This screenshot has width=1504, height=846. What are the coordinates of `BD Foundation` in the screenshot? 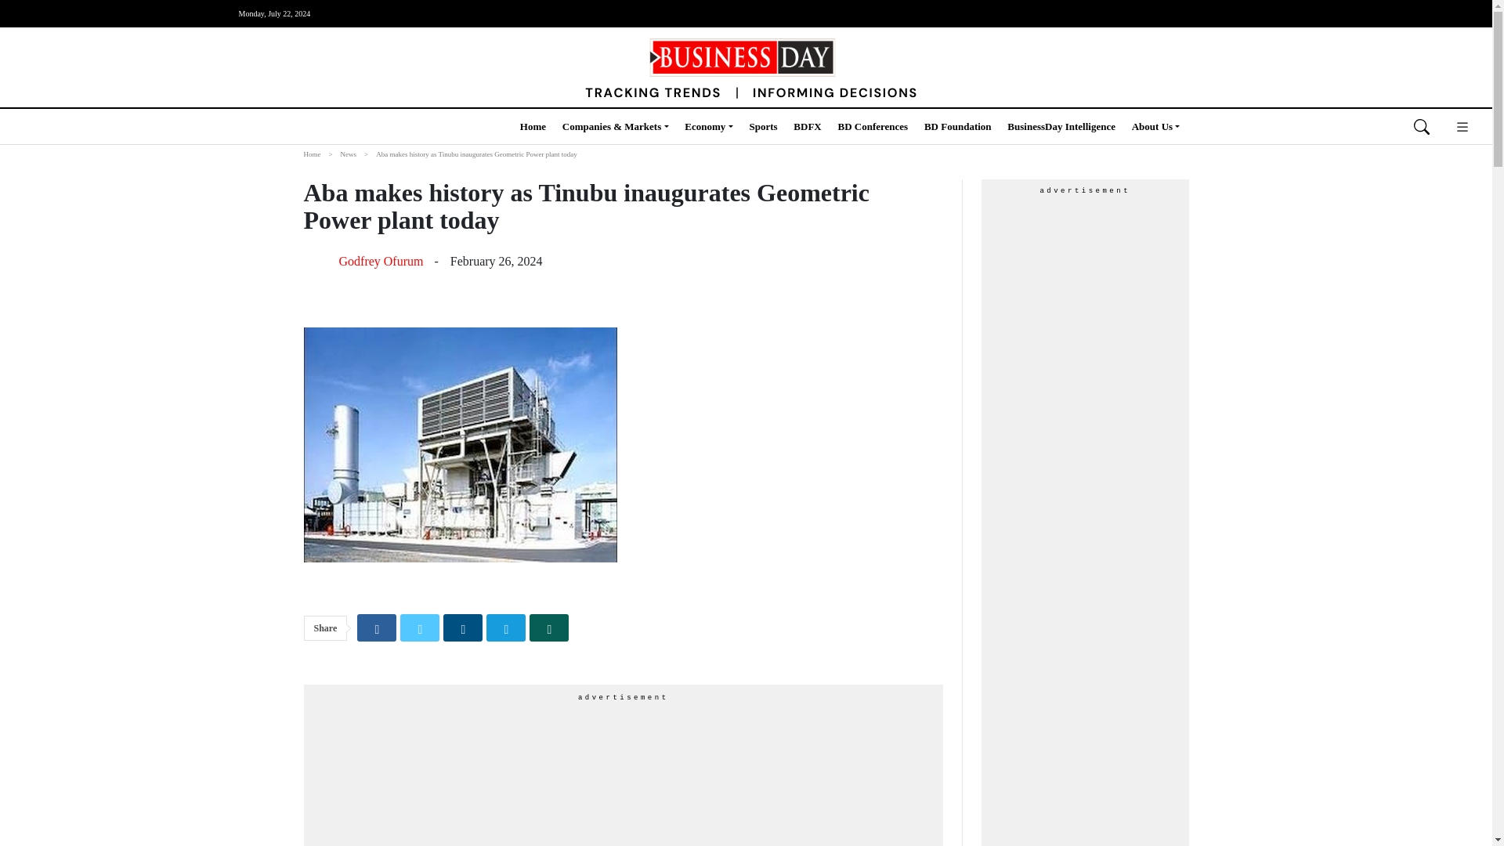 It's located at (957, 127).